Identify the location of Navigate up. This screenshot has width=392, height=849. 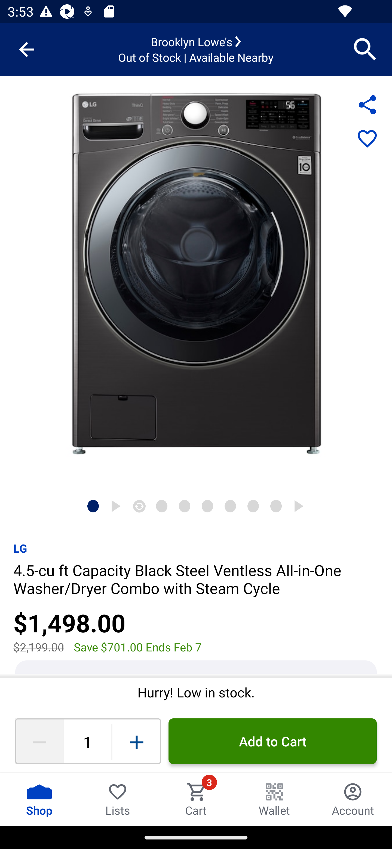
(27, 50).